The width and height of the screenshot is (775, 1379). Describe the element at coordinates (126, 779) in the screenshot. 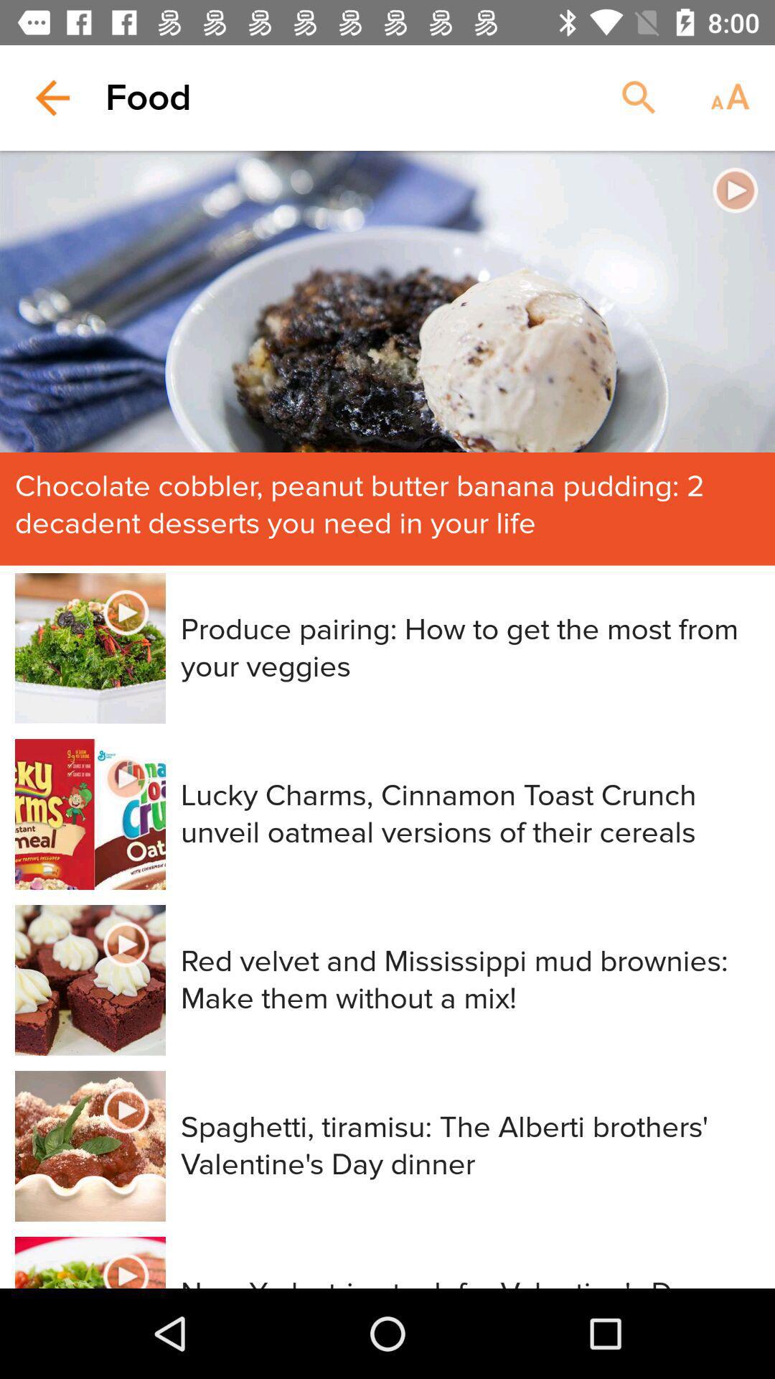

I see `click on the third play option` at that location.